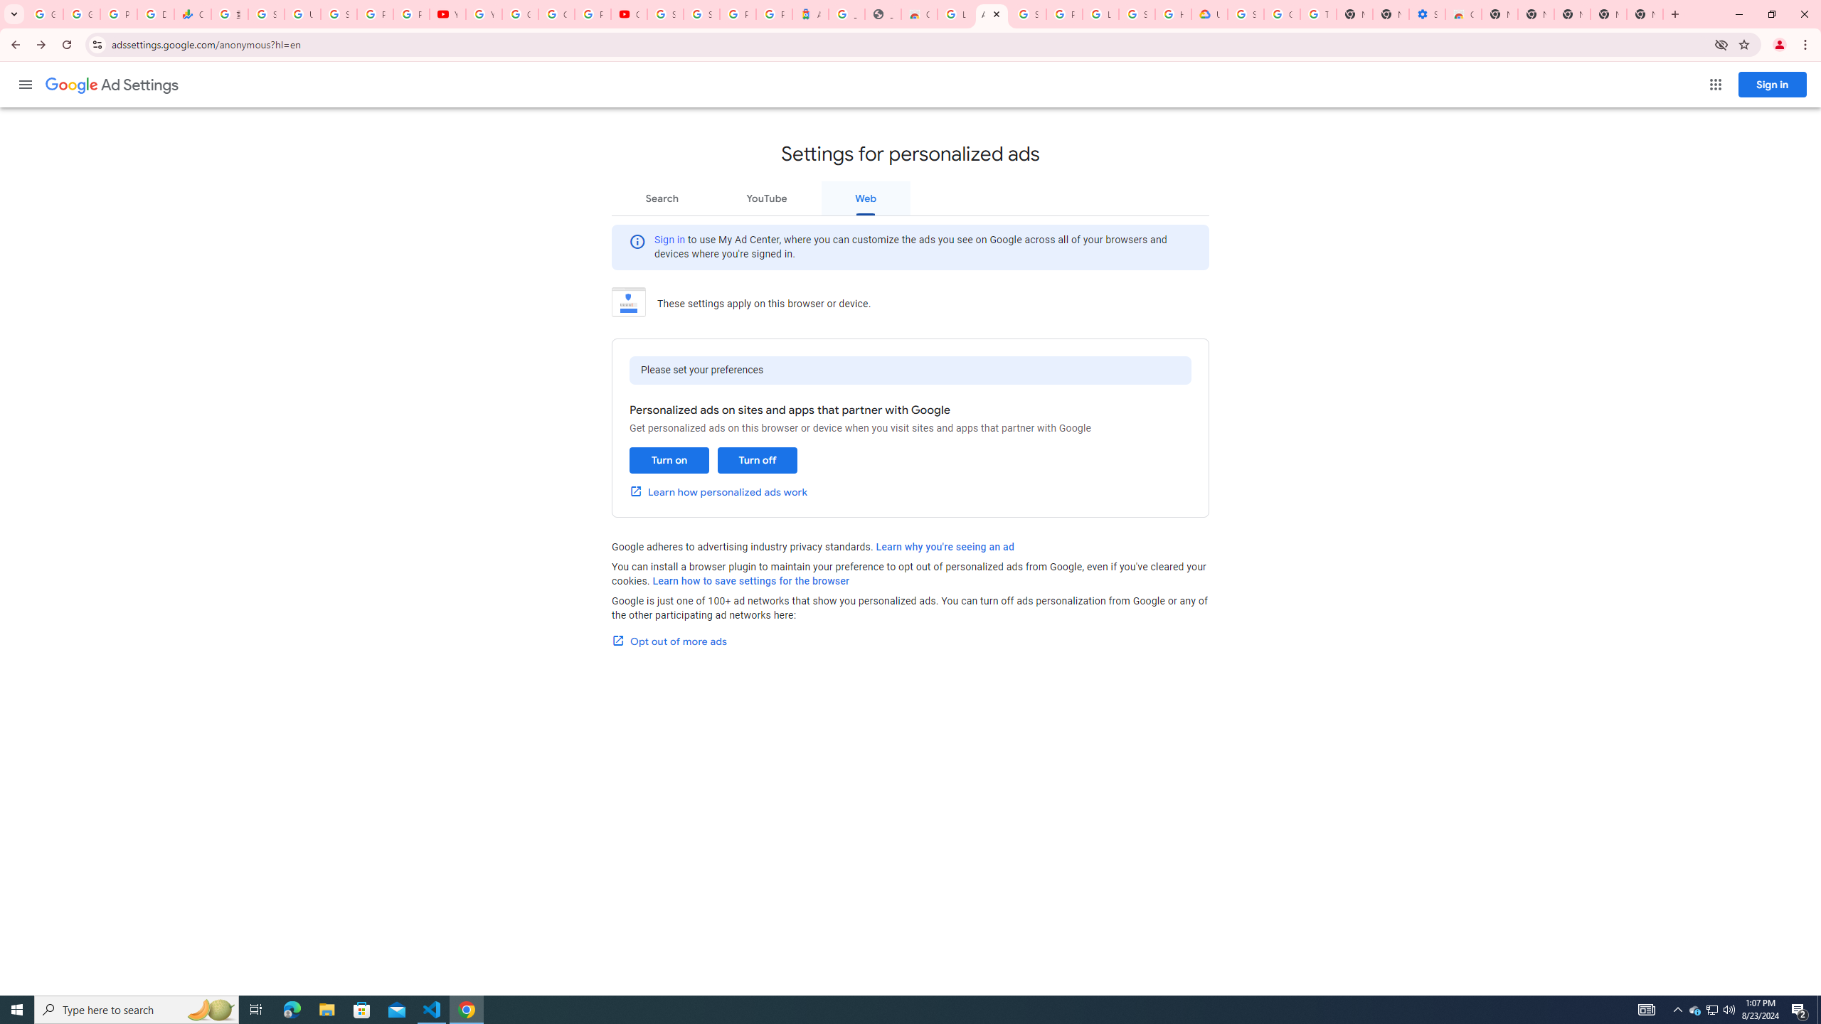 This screenshot has height=1024, width=1821. What do you see at coordinates (410, 14) in the screenshot?
I see `Privacy Checkup` at bounding box center [410, 14].